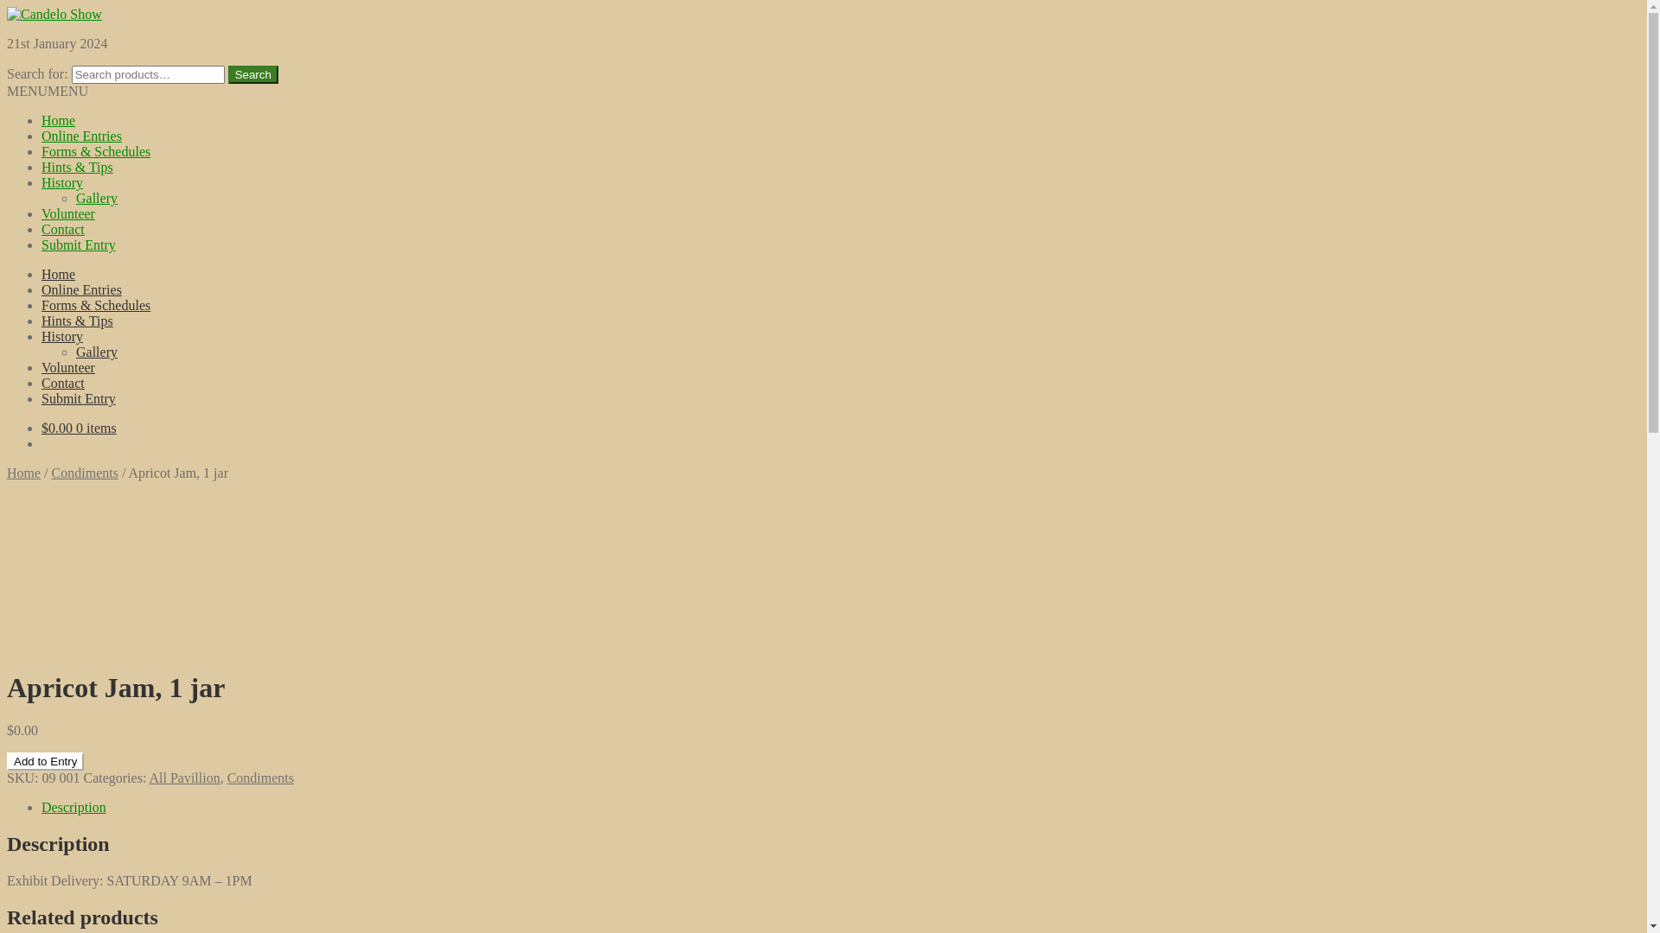 Image resolution: width=1660 pixels, height=933 pixels. What do you see at coordinates (79, 399) in the screenshot?
I see `Submit Entry` at bounding box center [79, 399].